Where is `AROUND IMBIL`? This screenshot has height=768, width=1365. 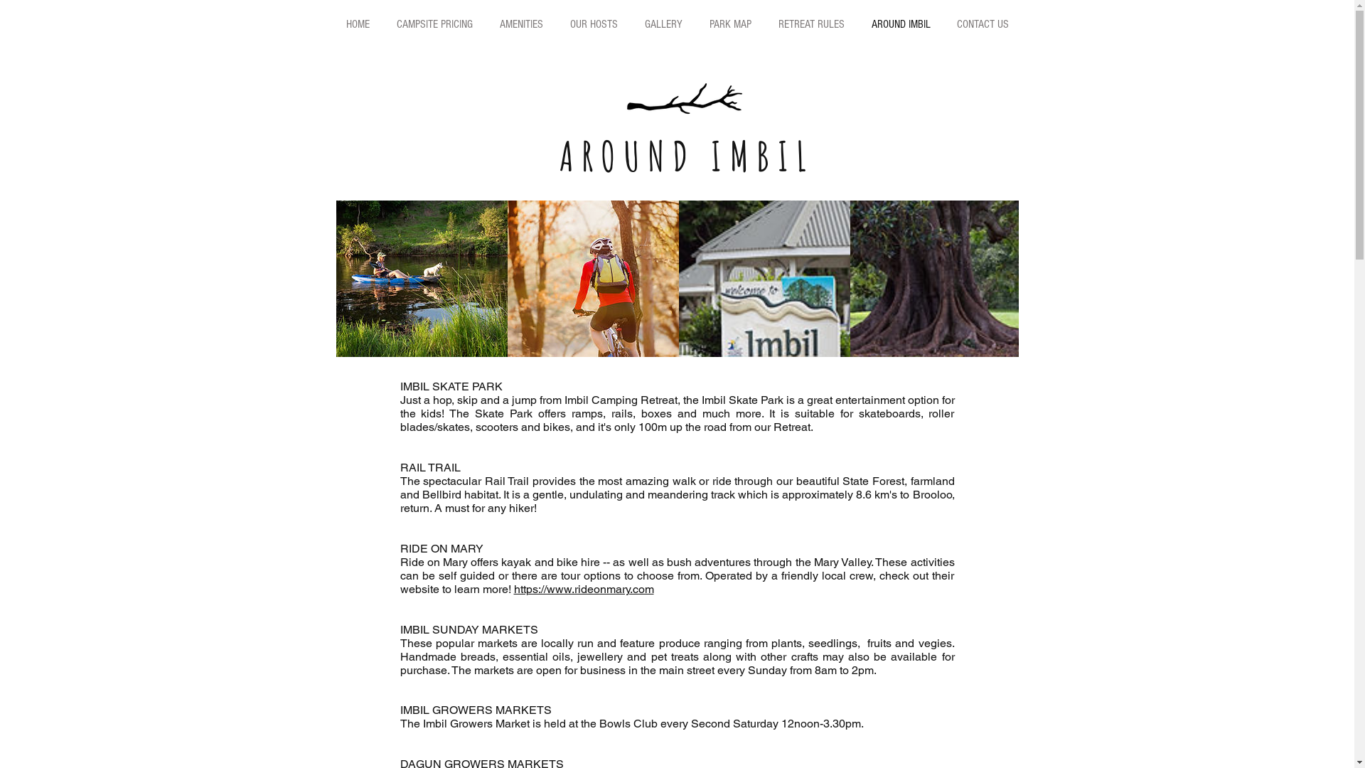
AROUND IMBIL is located at coordinates (900, 24).